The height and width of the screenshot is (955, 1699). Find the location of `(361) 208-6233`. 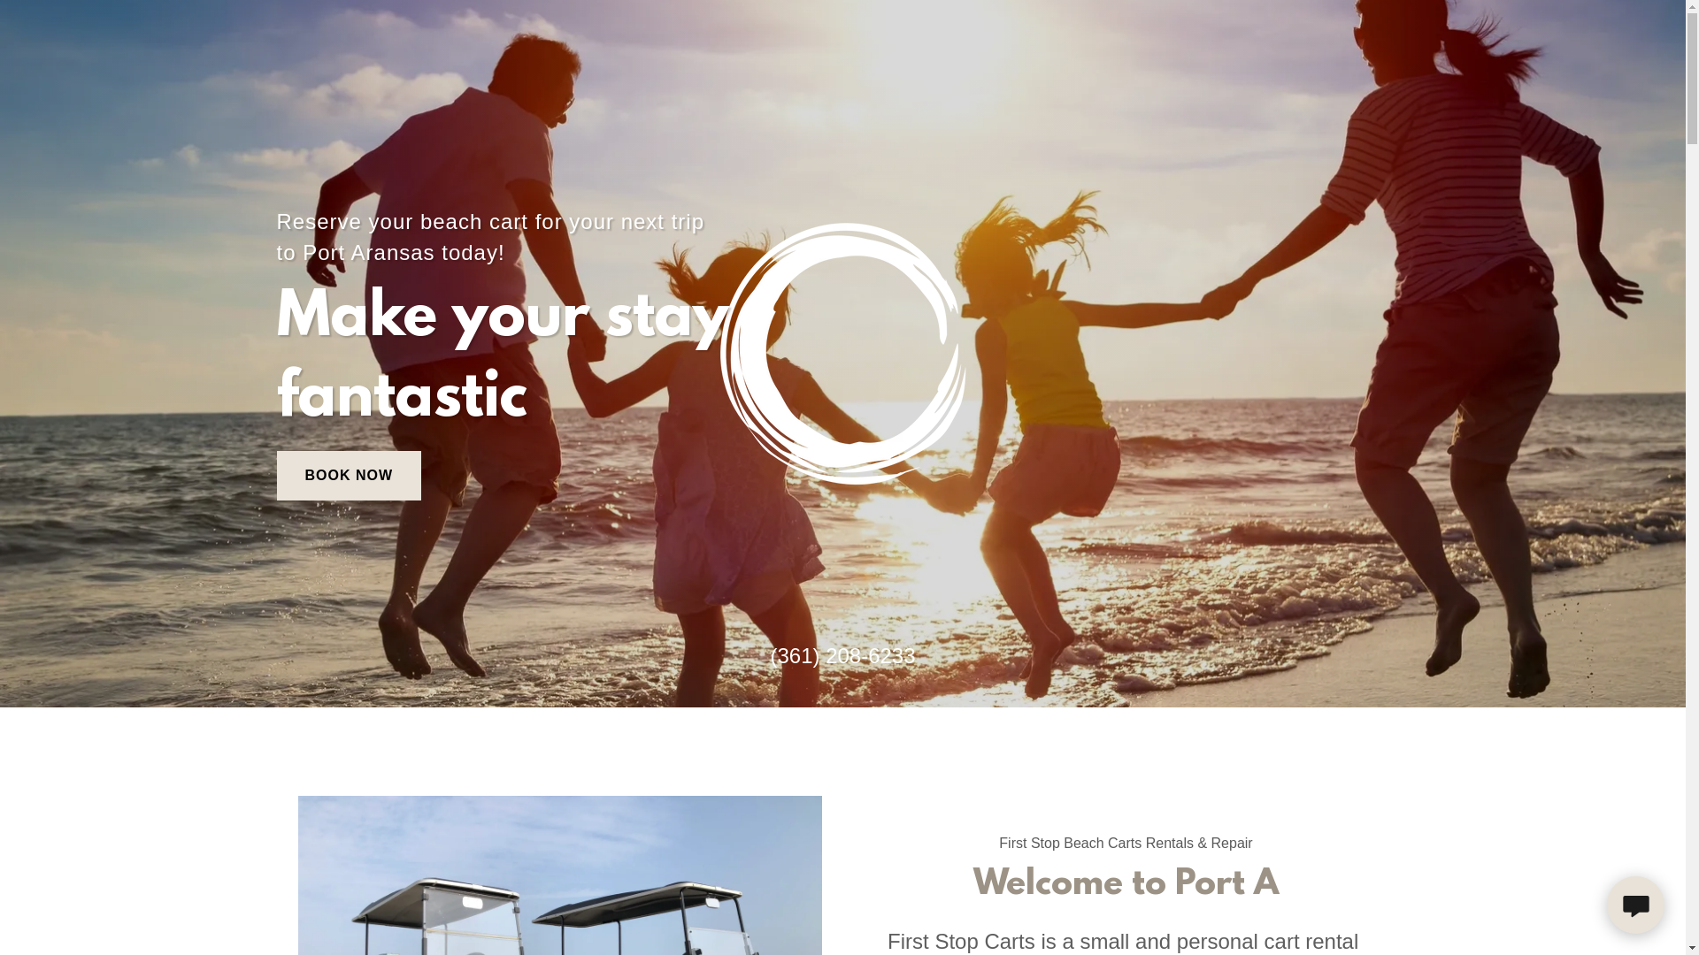

(361) 208-6233 is located at coordinates (842, 656).